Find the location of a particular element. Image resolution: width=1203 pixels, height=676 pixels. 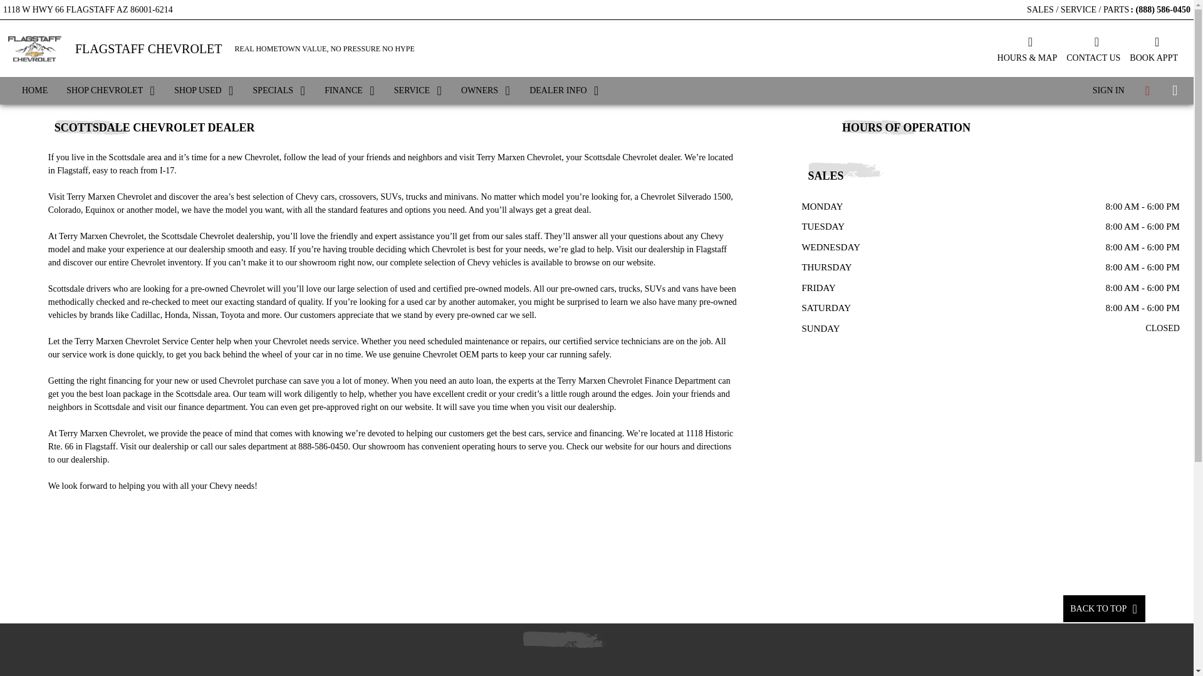

HOME is located at coordinates (34, 91).